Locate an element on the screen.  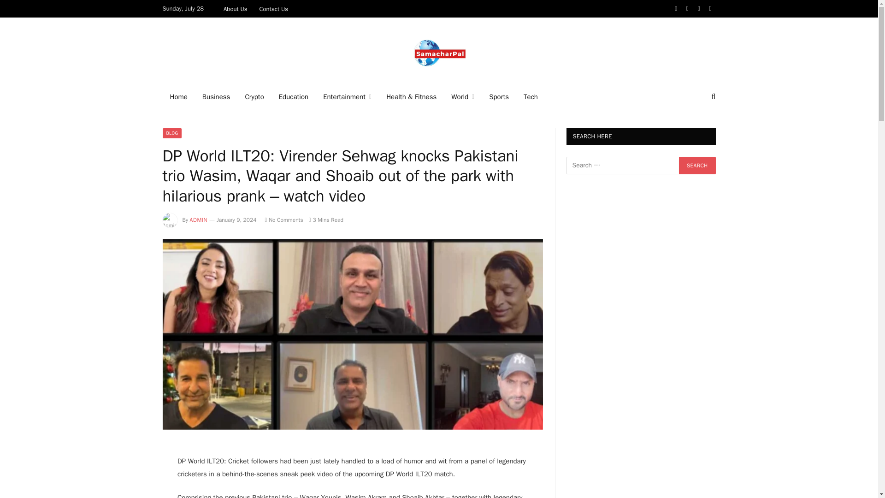
BLOG is located at coordinates (171, 133).